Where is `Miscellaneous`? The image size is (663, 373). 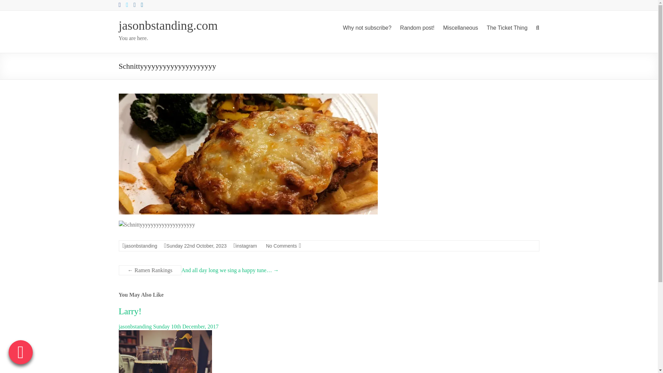
Miscellaneous is located at coordinates (460, 28).